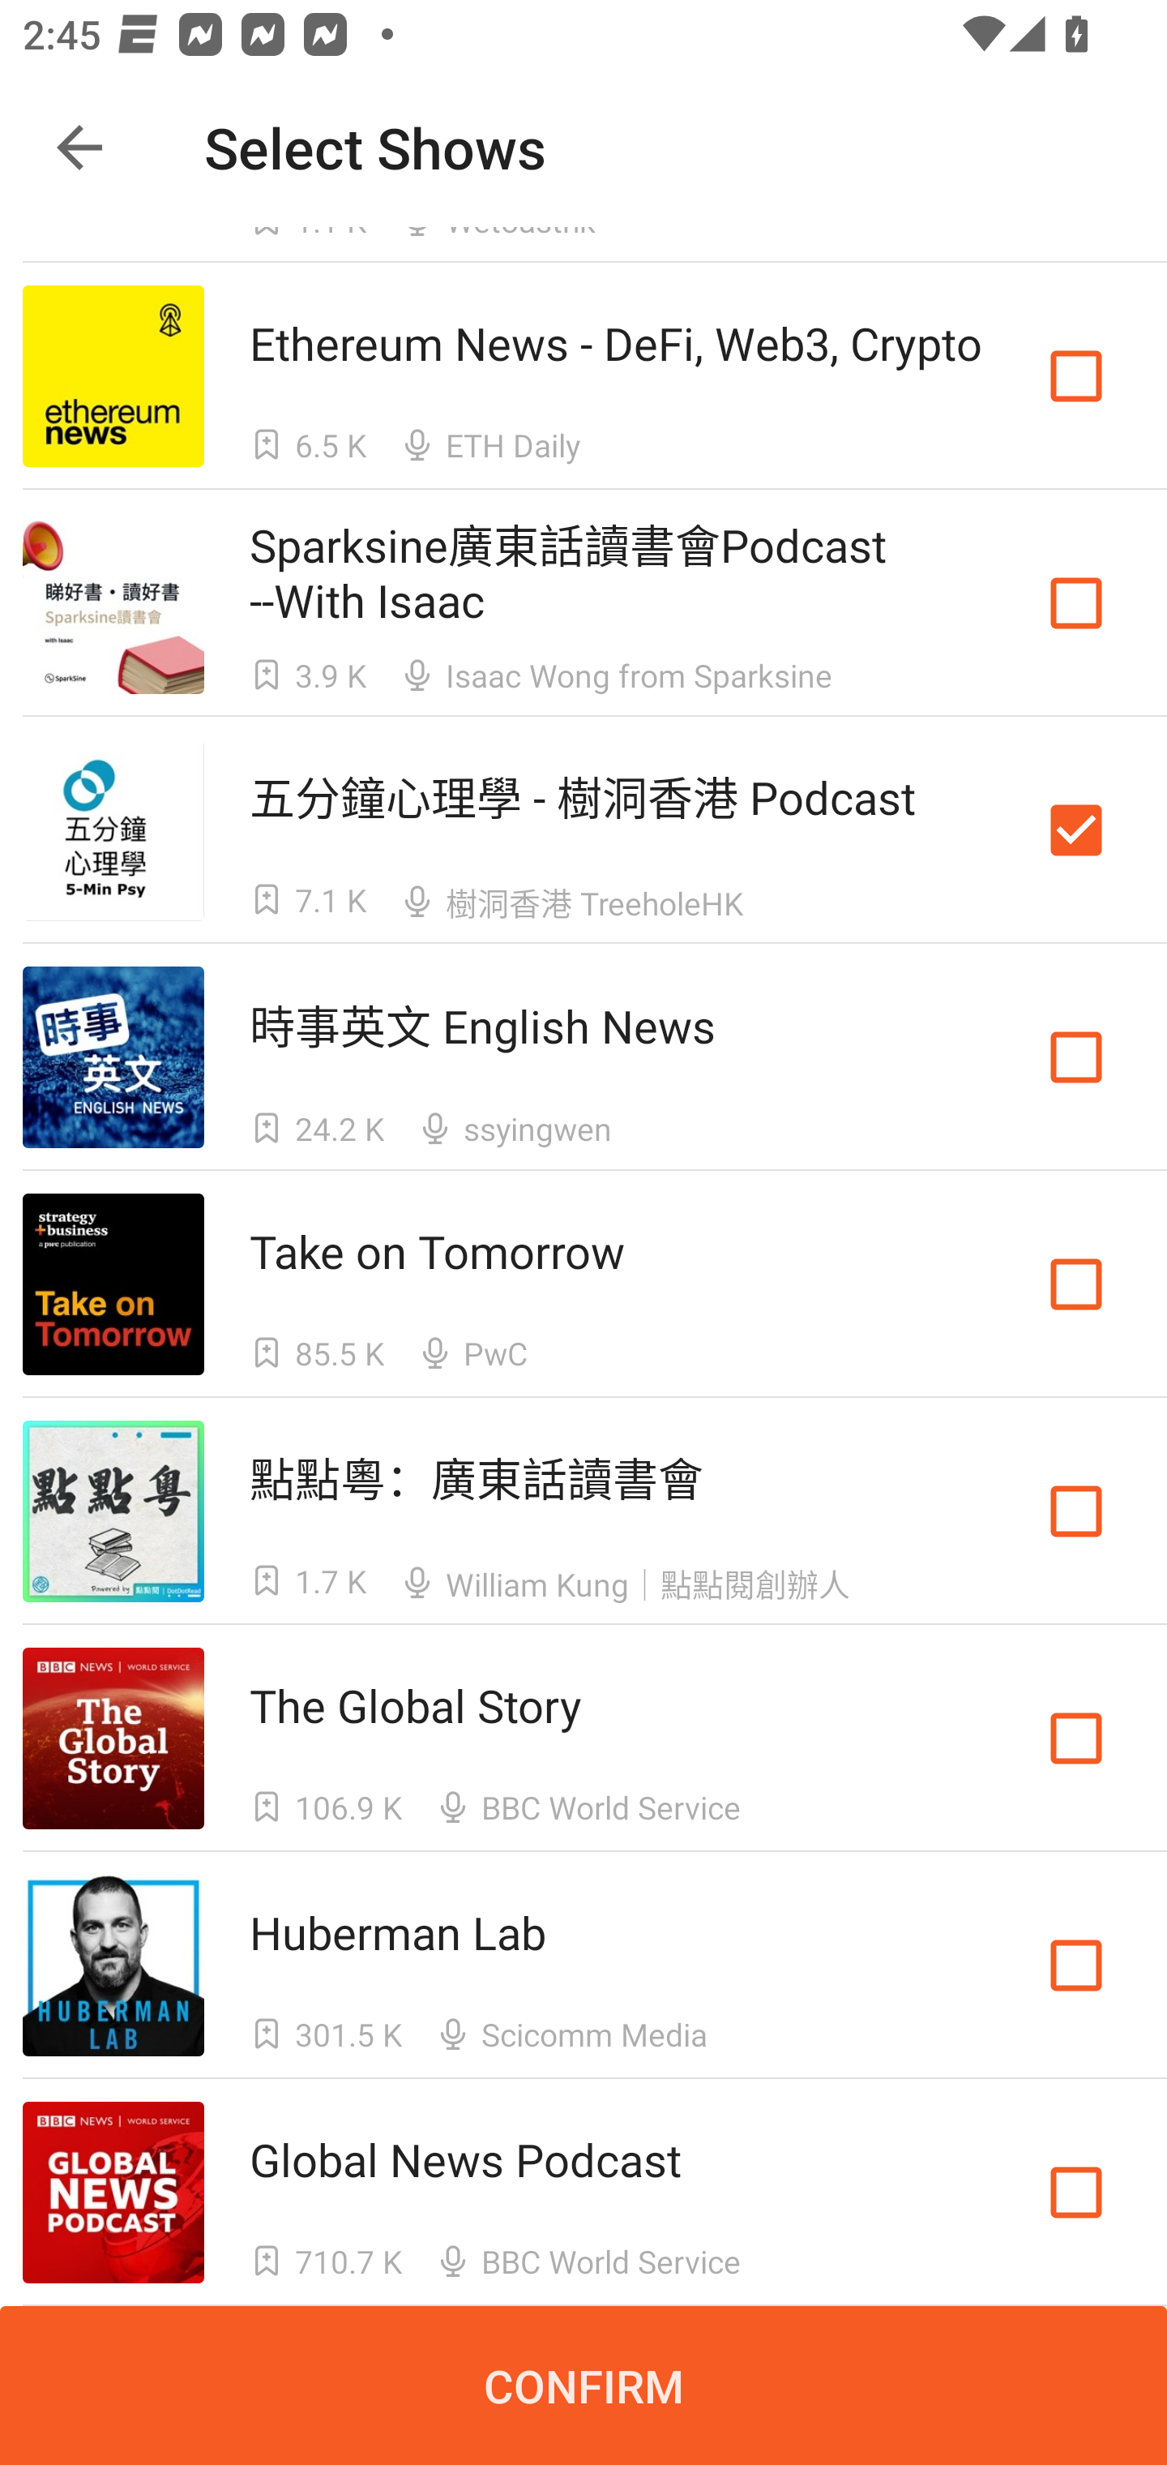 This screenshot has width=1167, height=2465. What do you see at coordinates (583, 1284) in the screenshot?
I see `Take on Tomorrow Take on Tomorrow  85.5 K  PwC` at bounding box center [583, 1284].